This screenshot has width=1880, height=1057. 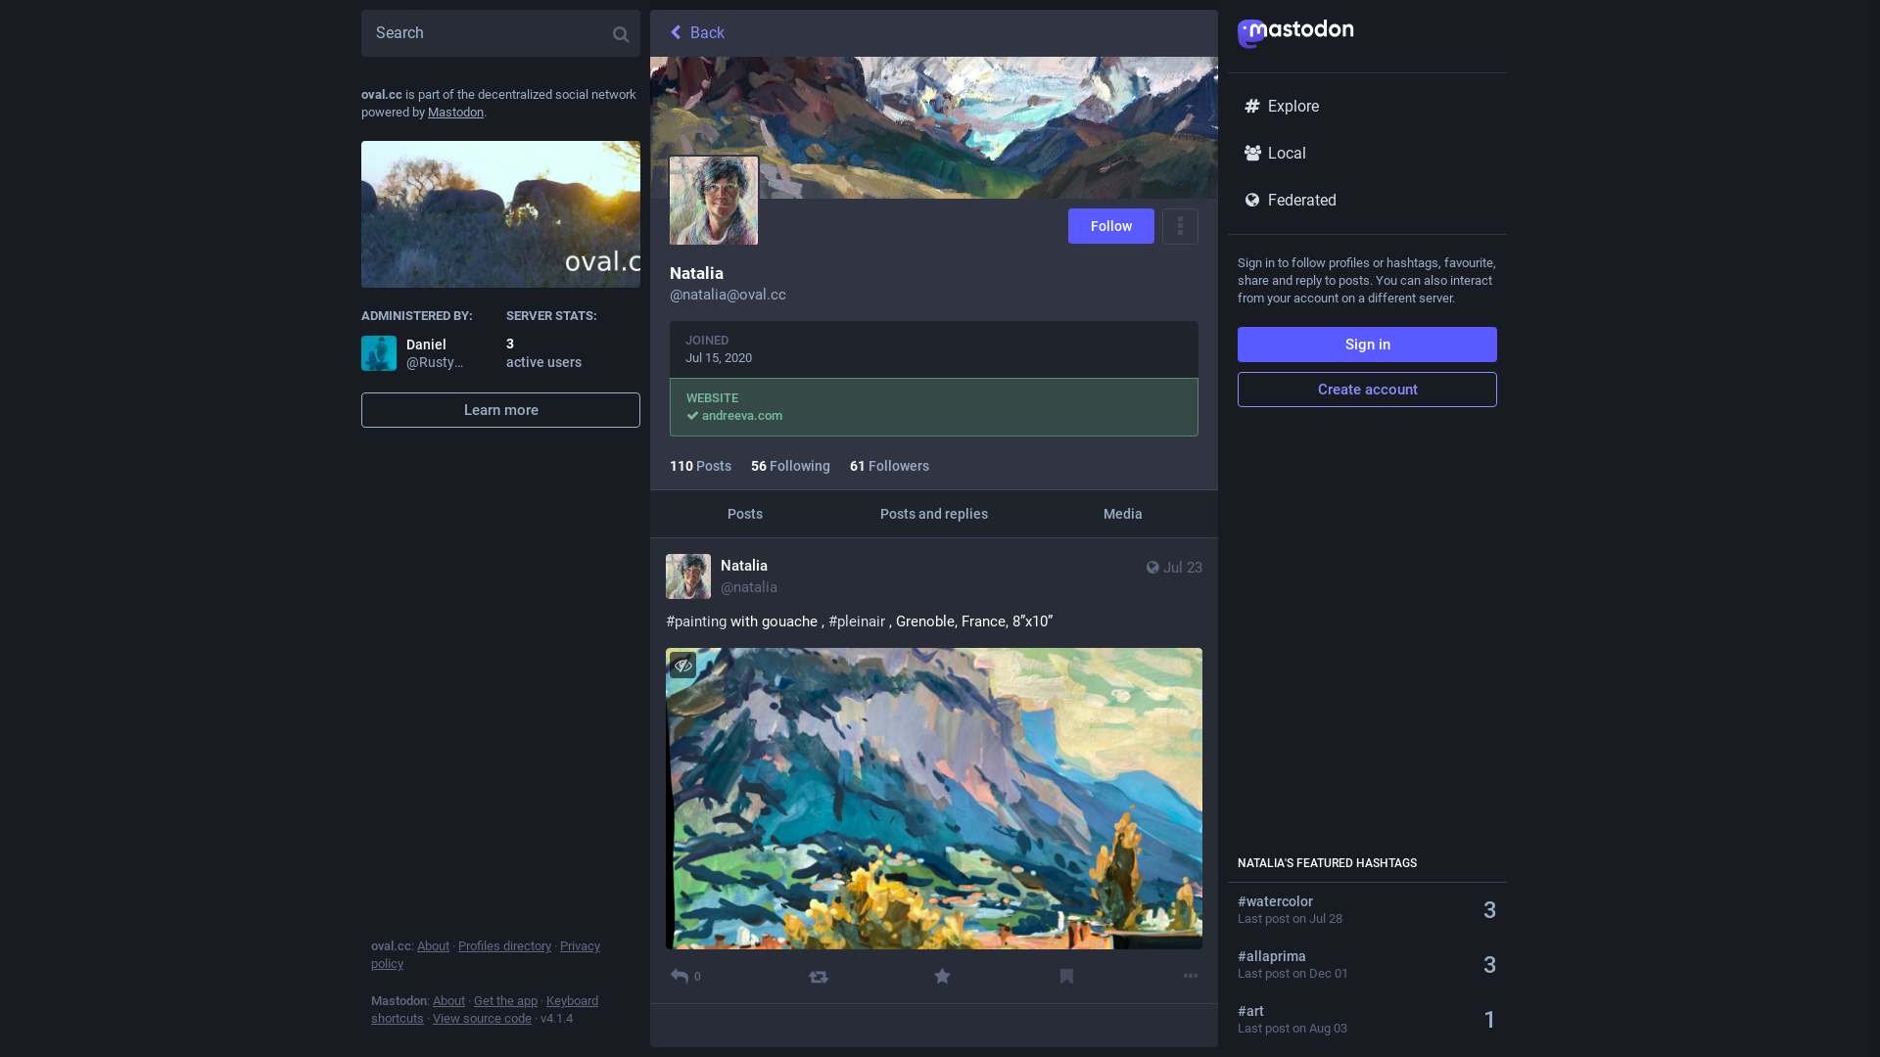 I want to click on Boost, so click(x=819, y=977).